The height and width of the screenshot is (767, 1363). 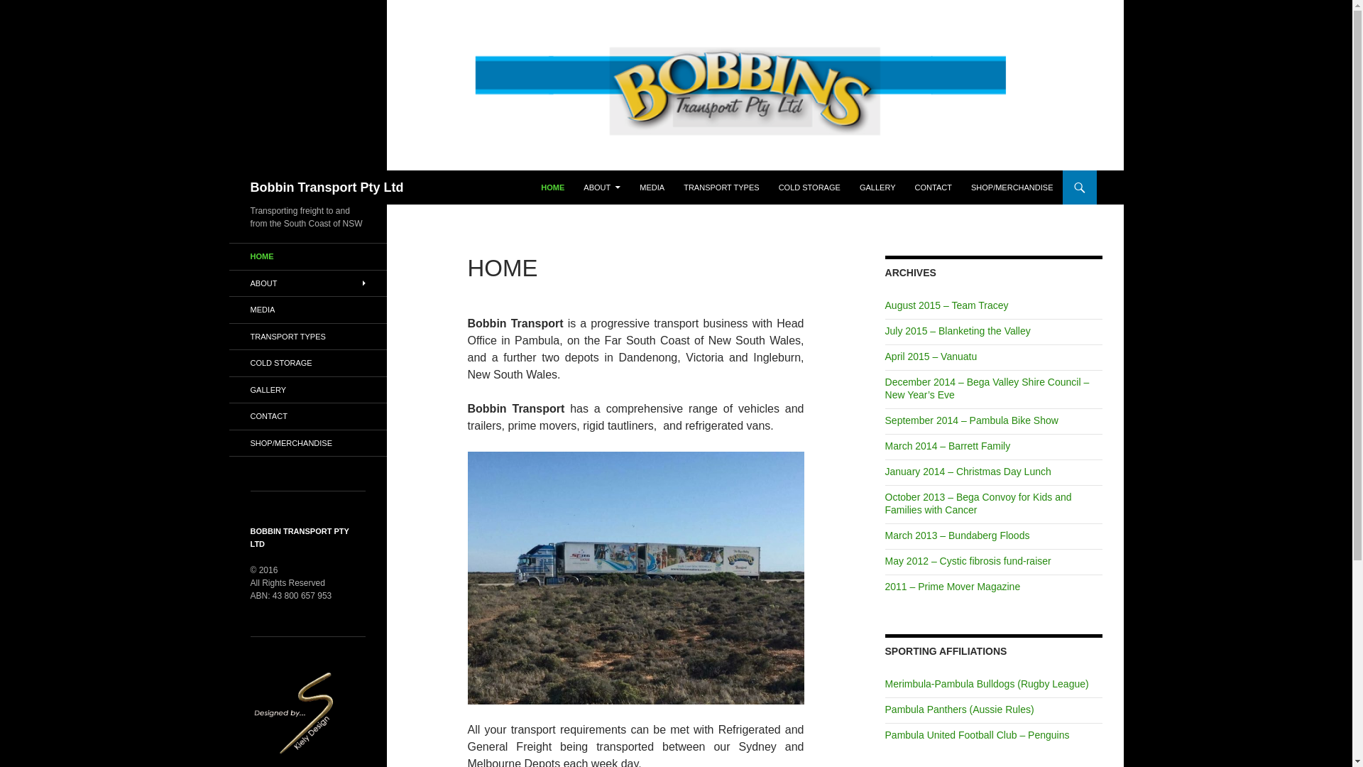 What do you see at coordinates (721, 187) in the screenshot?
I see `TRANSPORT TYPES` at bounding box center [721, 187].